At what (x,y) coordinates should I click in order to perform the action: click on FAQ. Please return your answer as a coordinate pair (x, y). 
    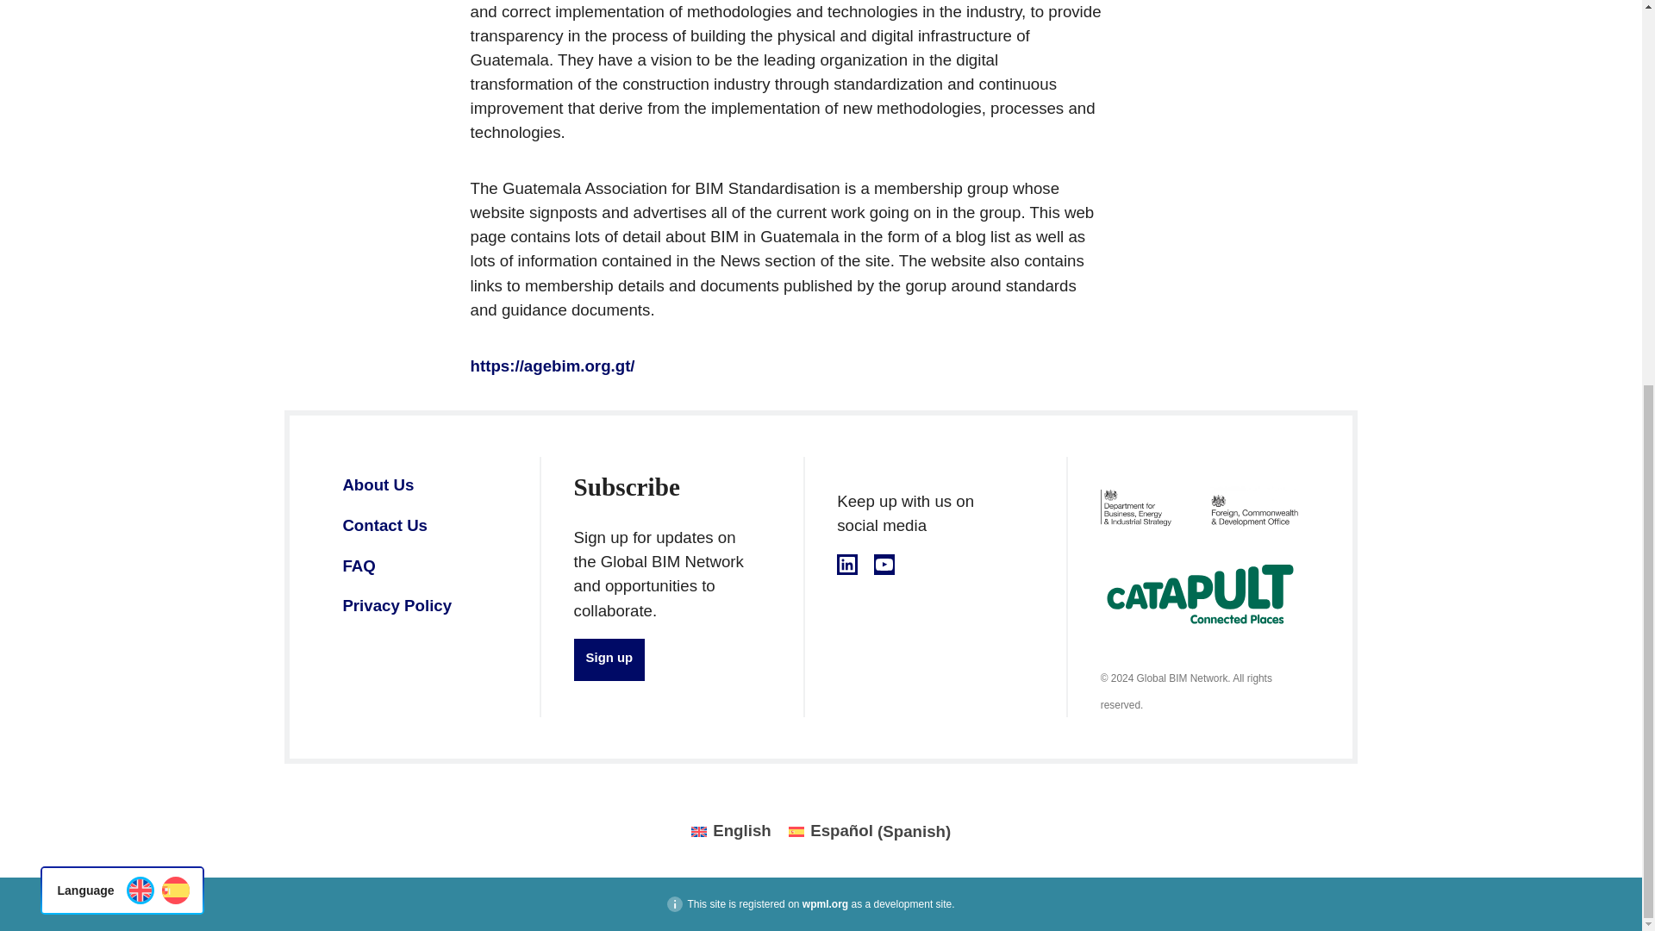
    Looking at the image, I should click on (359, 565).